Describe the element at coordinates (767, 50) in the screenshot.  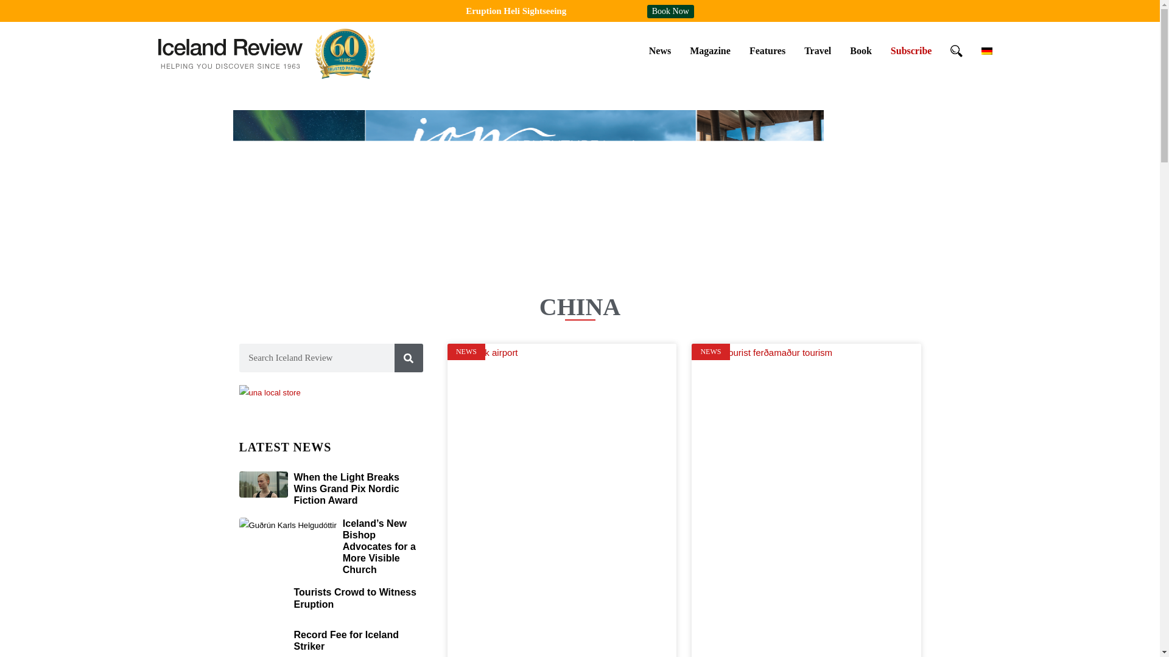
I see `Features` at that location.